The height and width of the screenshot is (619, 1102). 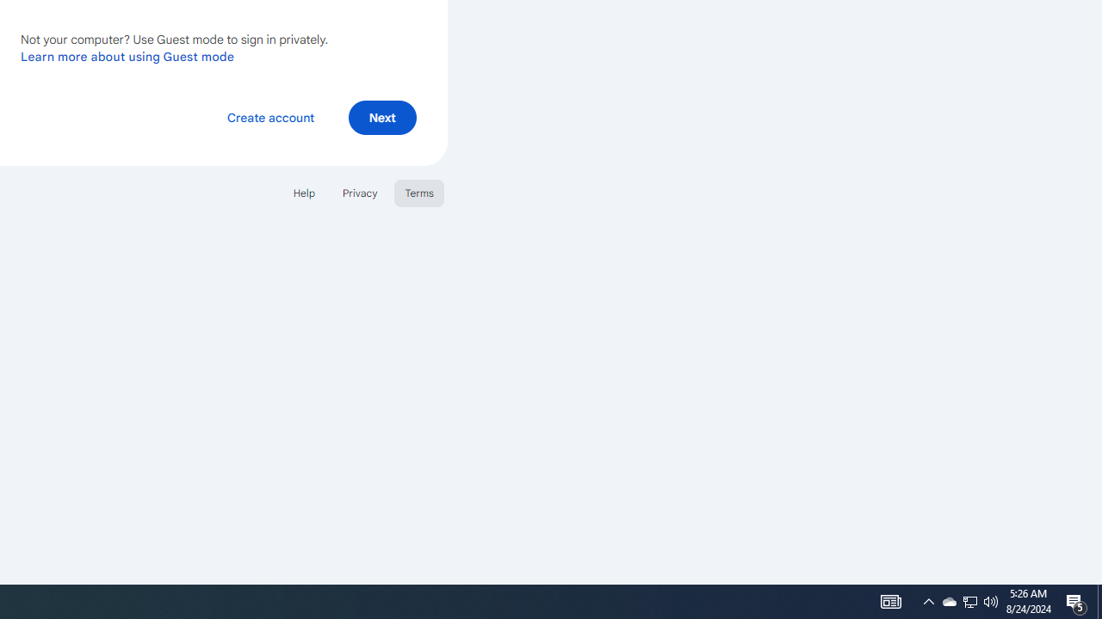 I want to click on Create account, so click(x=270, y=117).